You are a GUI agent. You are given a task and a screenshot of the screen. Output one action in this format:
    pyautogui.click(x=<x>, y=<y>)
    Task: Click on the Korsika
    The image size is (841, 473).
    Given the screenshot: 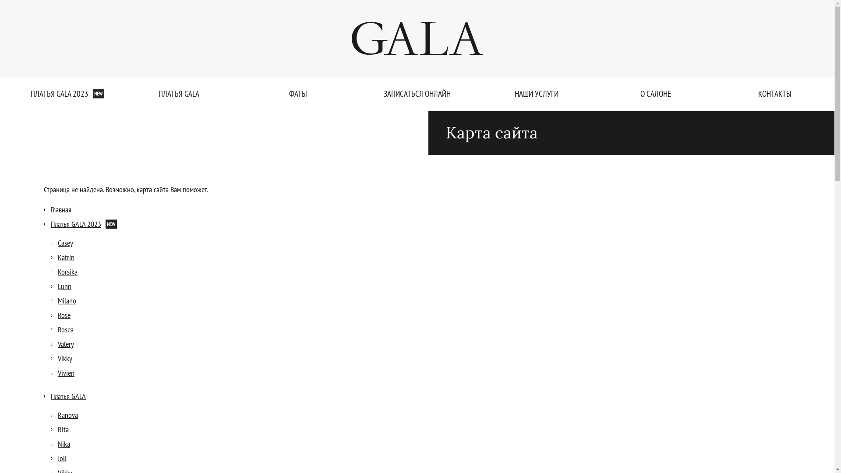 What is the action you would take?
    pyautogui.click(x=67, y=272)
    